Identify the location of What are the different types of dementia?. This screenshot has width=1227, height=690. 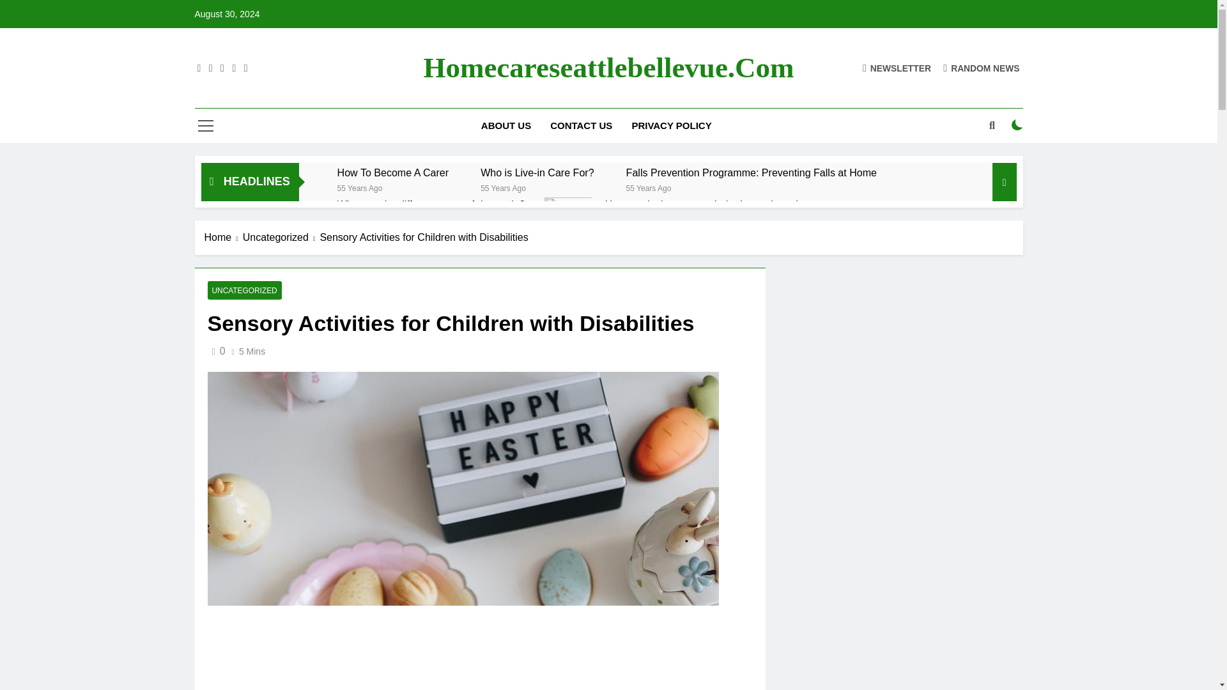
(431, 204).